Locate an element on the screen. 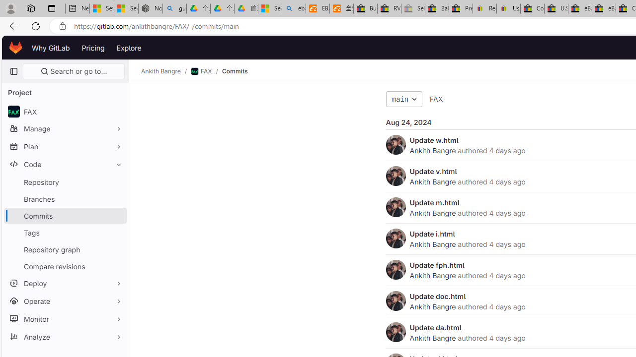  Monitor is located at coordinates (65, 318).